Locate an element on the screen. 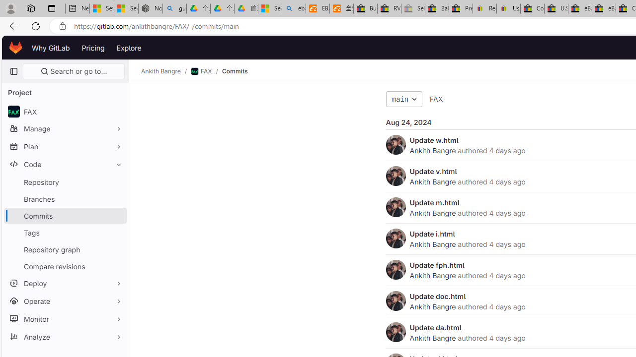  Monitor is located at coordinates (65, 318).